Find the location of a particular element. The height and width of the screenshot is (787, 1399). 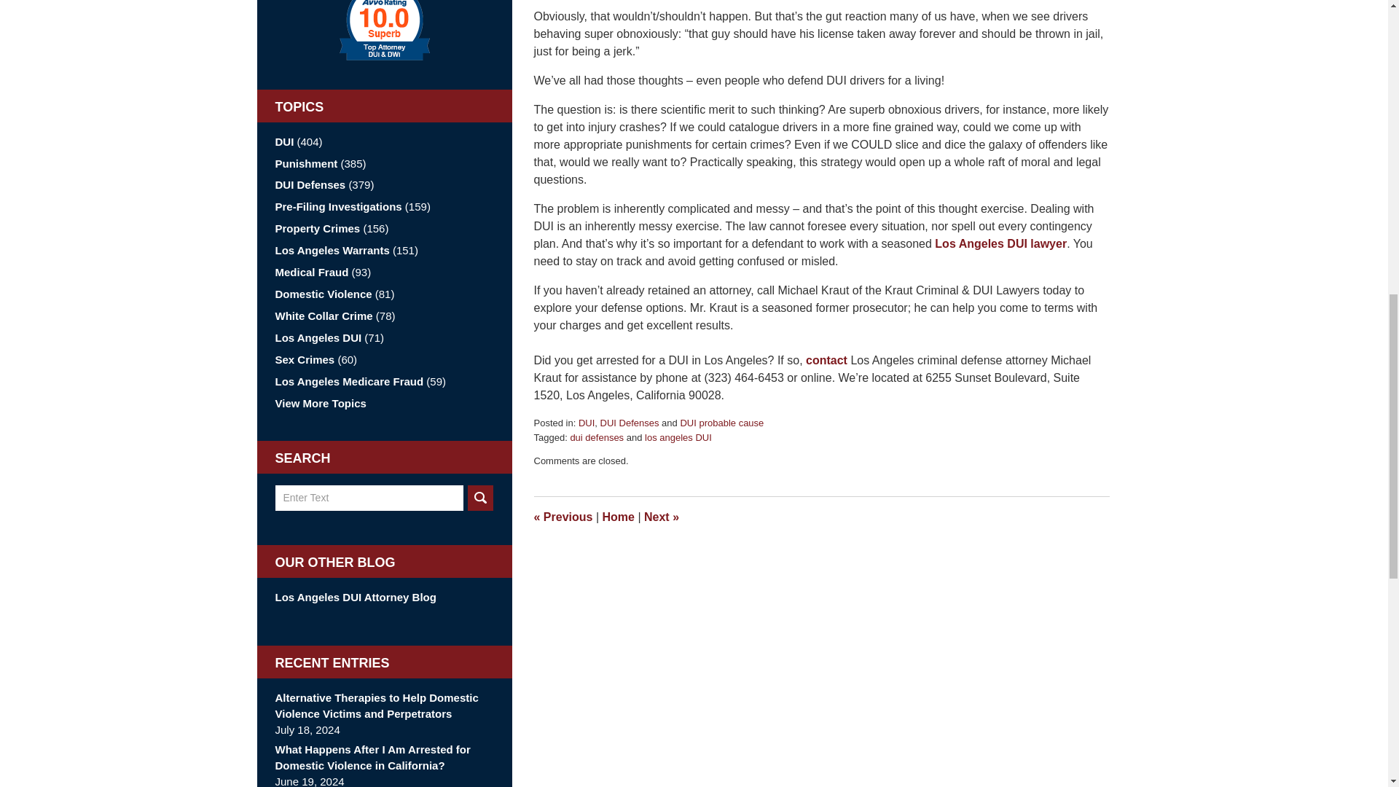

View all posts in DUI is located at coordinates (587, 423).